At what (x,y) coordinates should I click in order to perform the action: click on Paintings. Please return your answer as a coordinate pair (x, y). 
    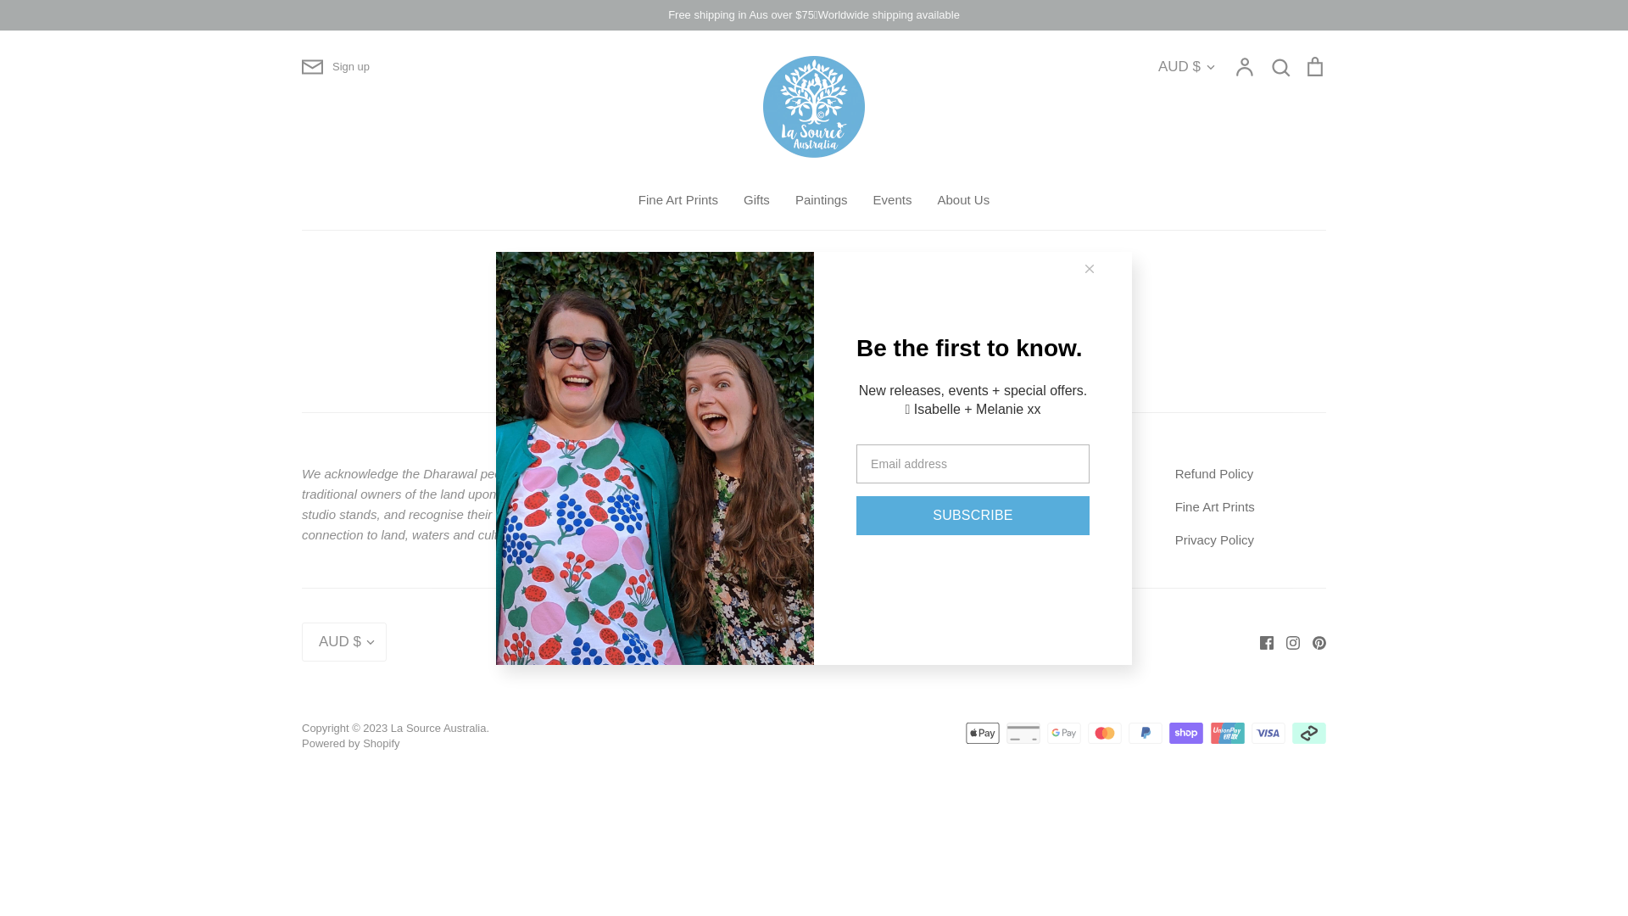
    Looking at the image, I should click on (697, 540).